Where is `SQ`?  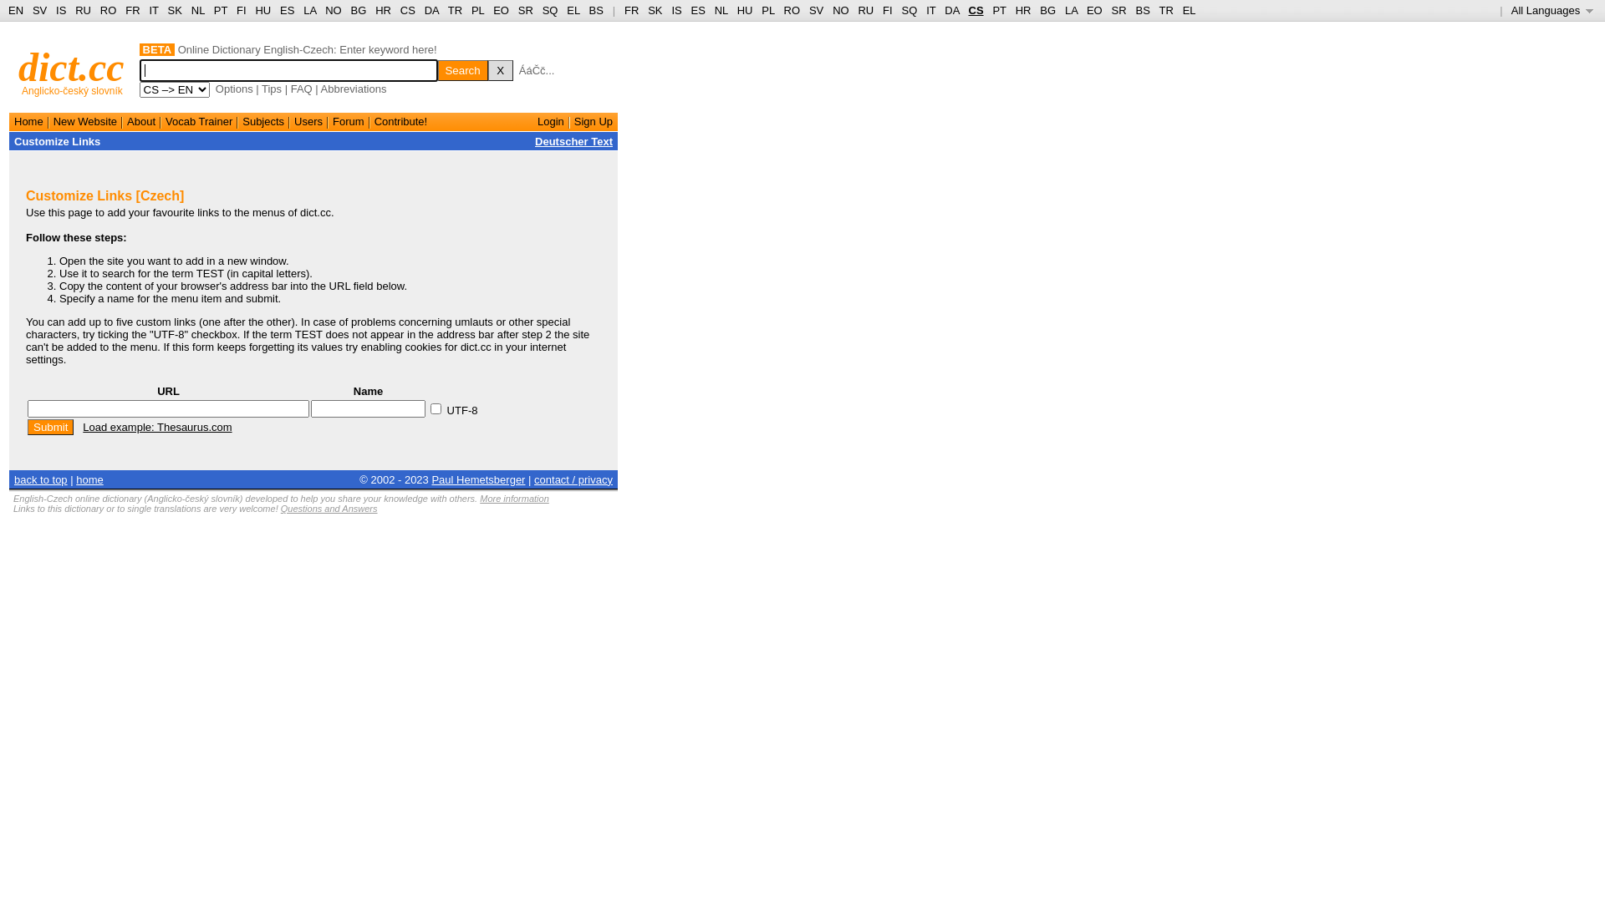
SQ is located at coordinates (909, 10).